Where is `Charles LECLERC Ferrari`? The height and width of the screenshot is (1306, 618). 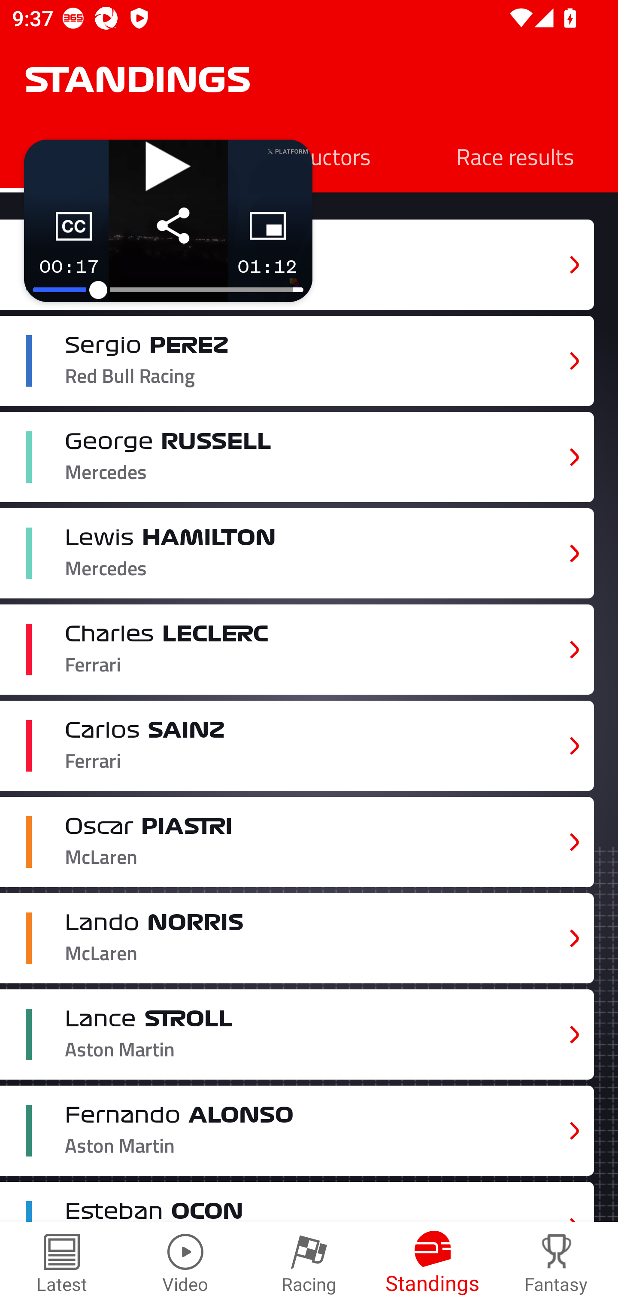 Charles LECLERC Ferrari is located at coordinates (297, 650).